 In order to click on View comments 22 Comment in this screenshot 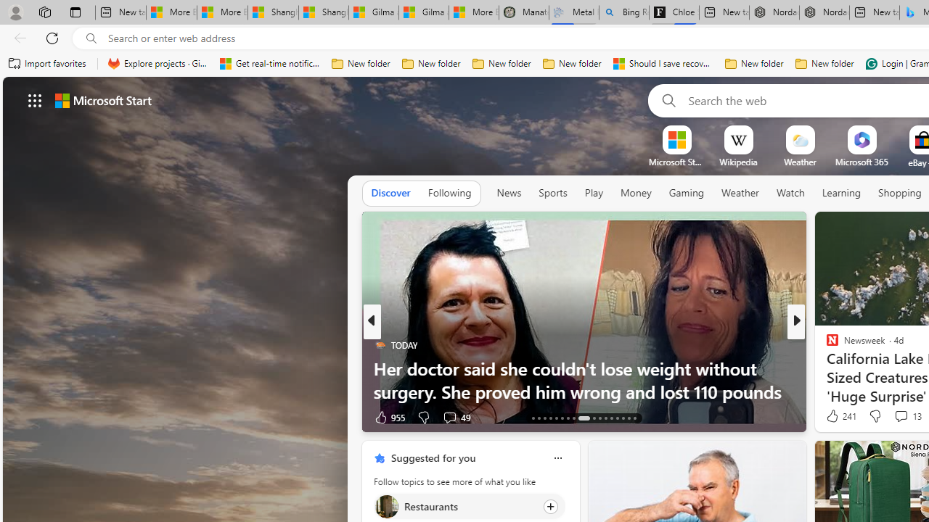, I will do `click(903, 416)`.